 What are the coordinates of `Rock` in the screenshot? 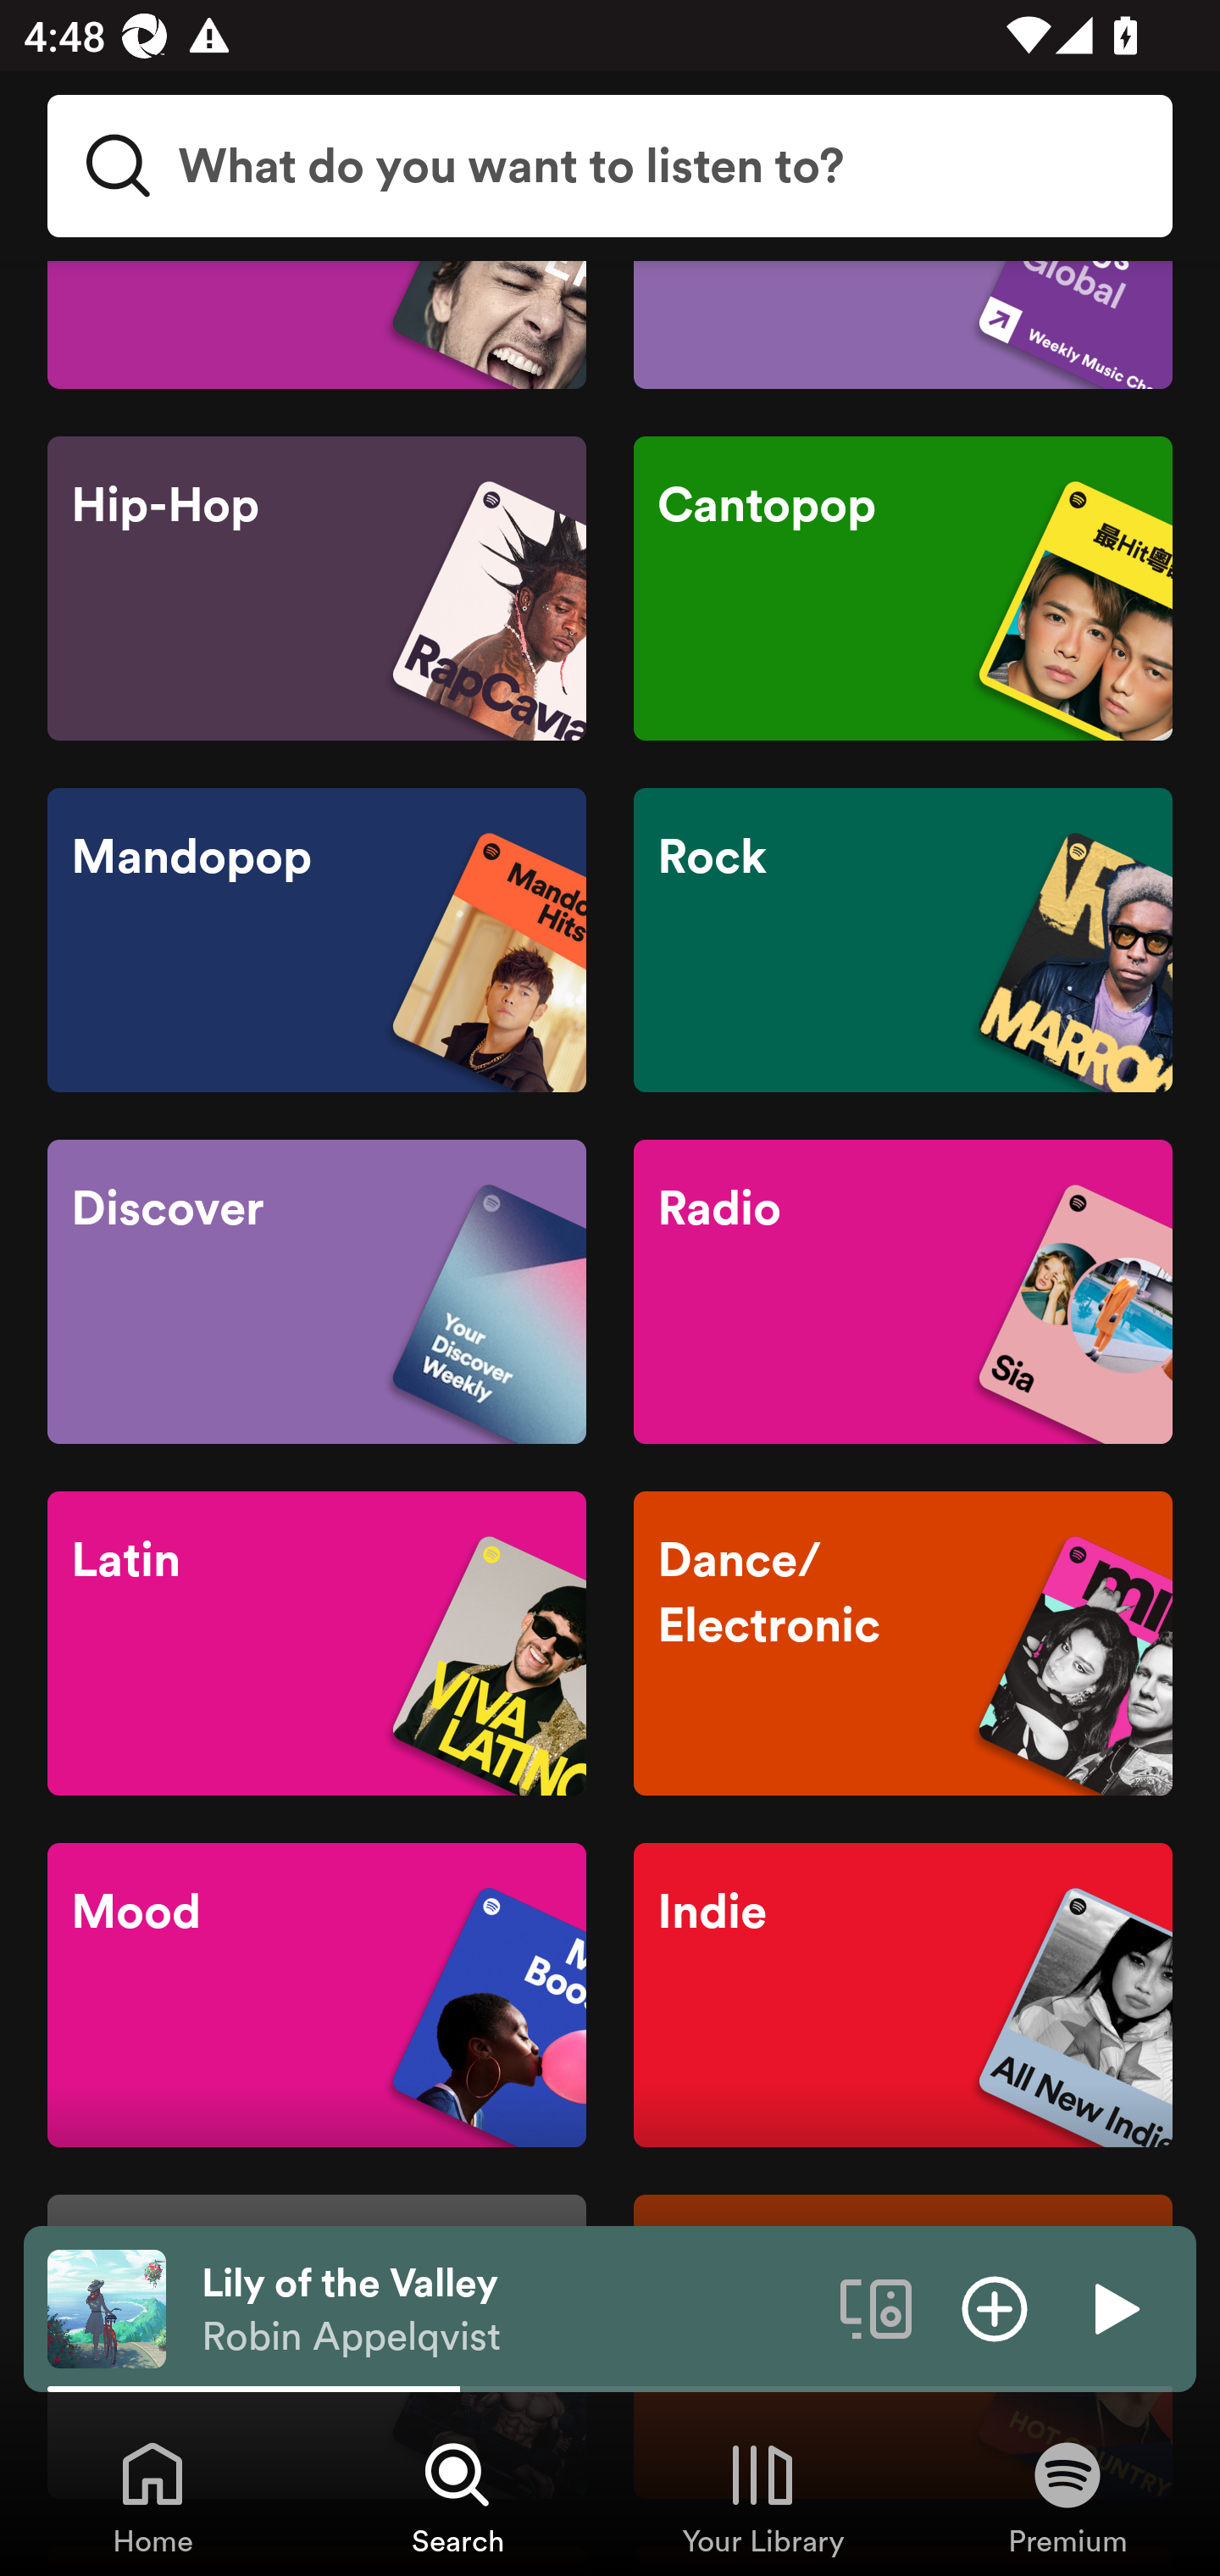 It's located at (902, 940).